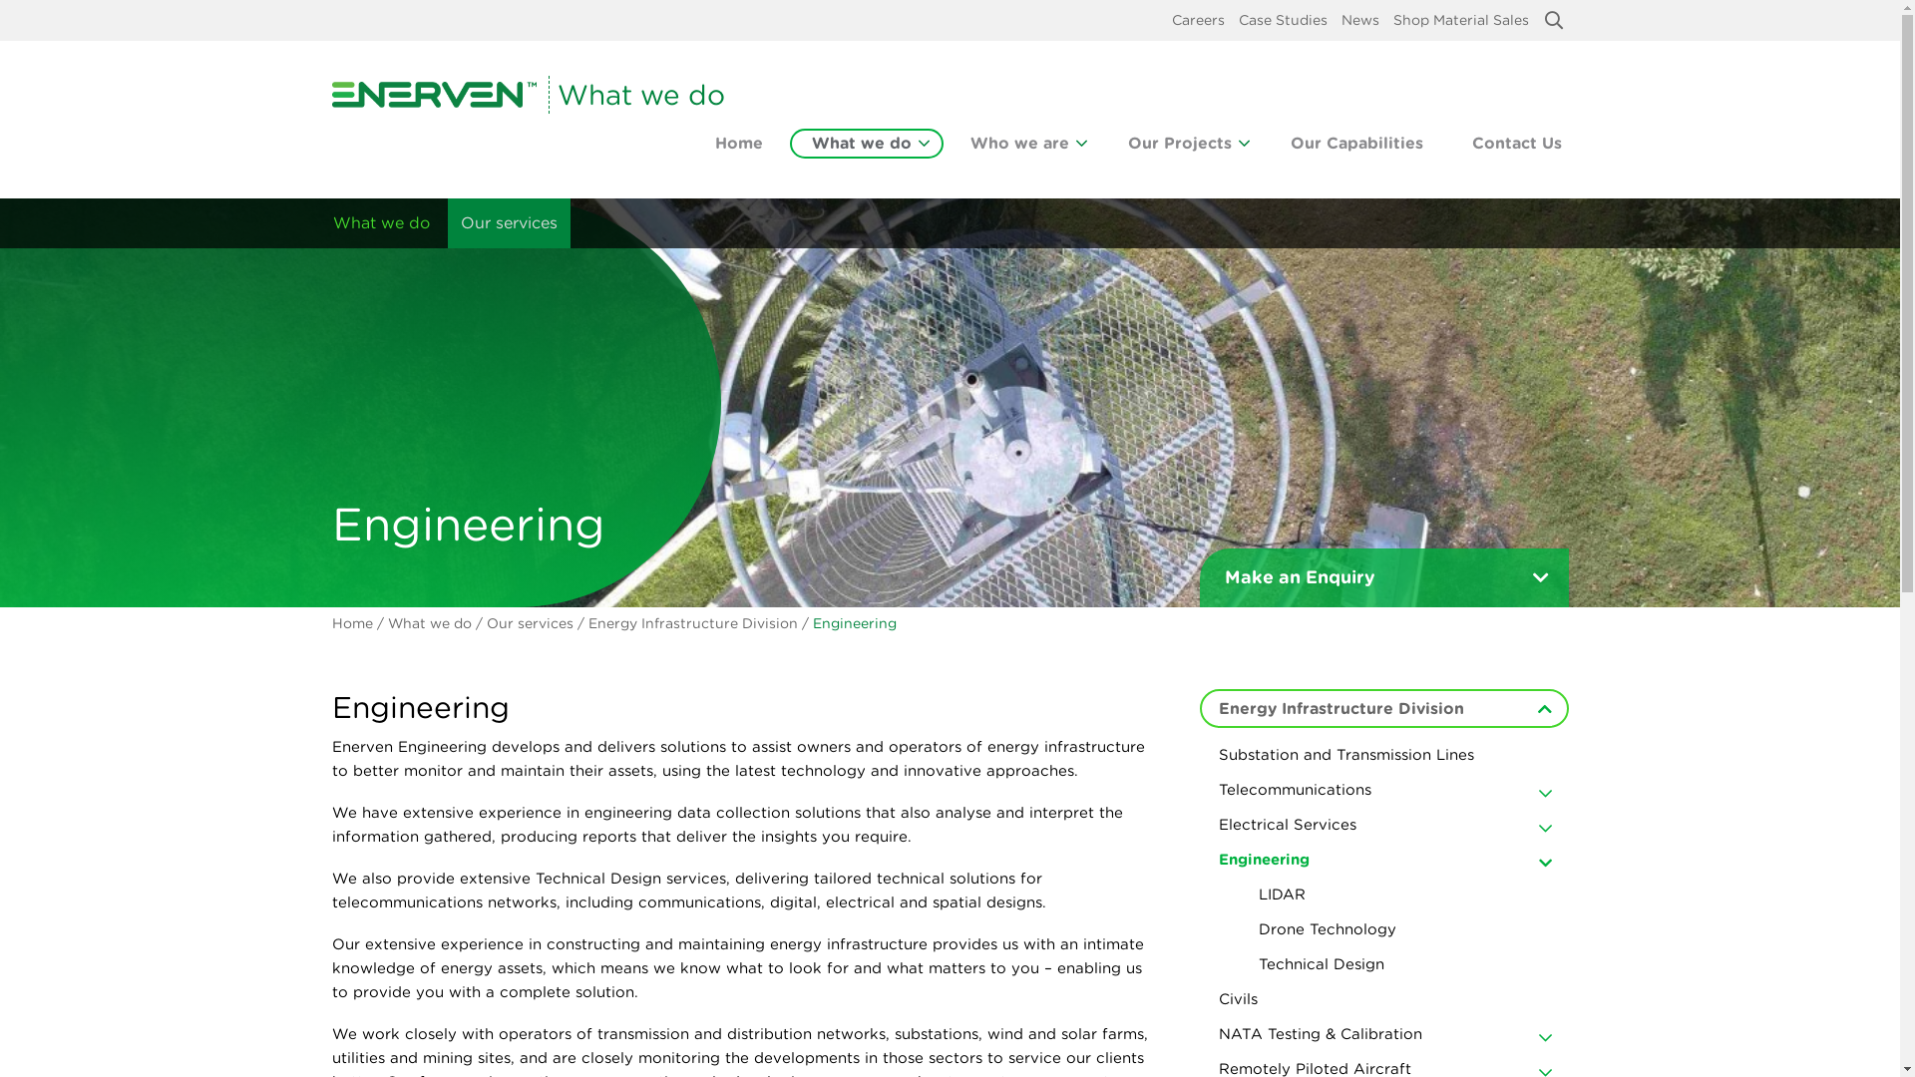 The image size is (1915, 1077). I want to click on Electrical Services, so click(1383, 826).